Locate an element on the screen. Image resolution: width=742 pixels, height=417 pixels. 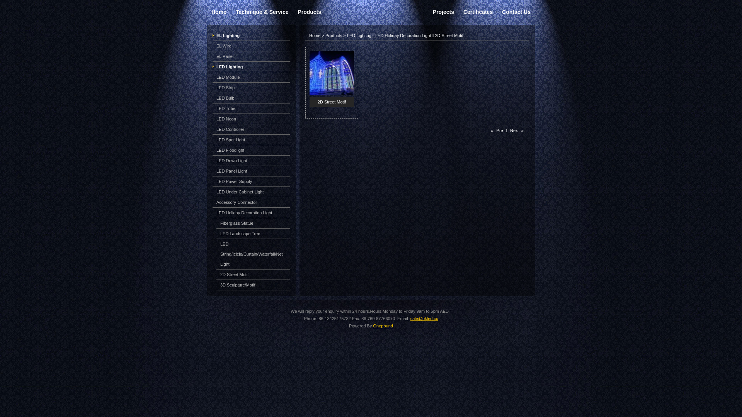
LED Holiday Decoration Light is located at coordinates (244, 213).